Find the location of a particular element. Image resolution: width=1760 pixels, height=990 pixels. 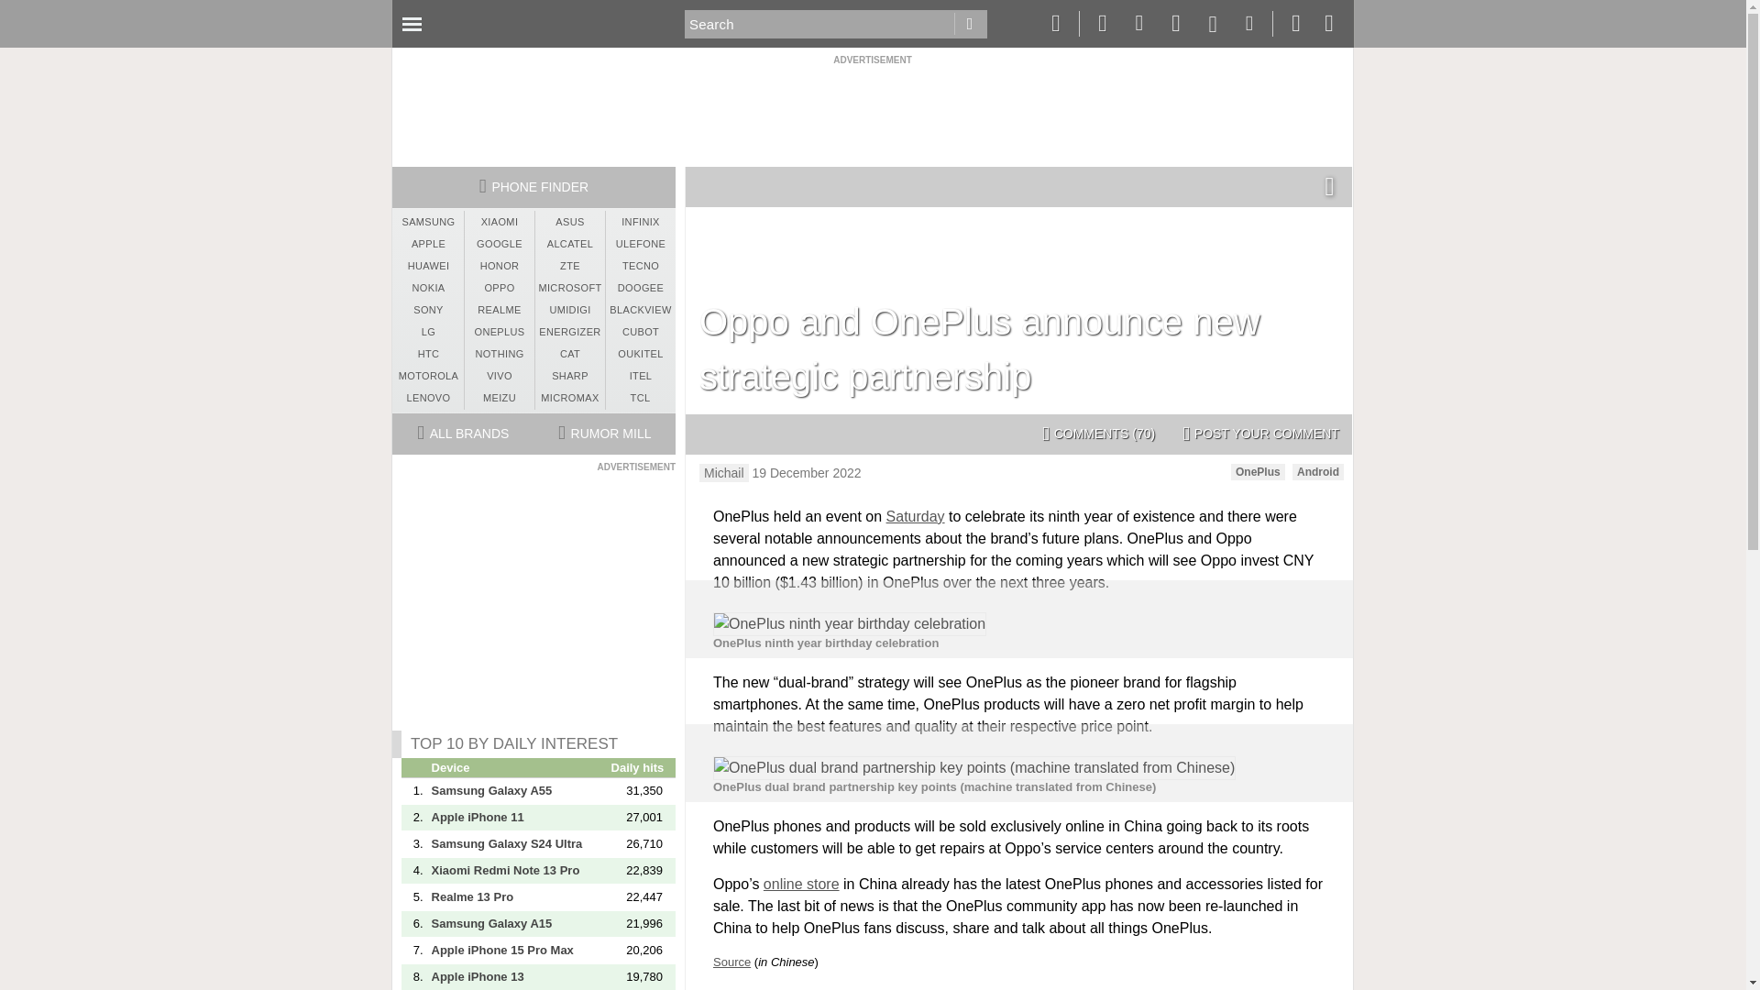

Go is located at coordinates (970, 24).